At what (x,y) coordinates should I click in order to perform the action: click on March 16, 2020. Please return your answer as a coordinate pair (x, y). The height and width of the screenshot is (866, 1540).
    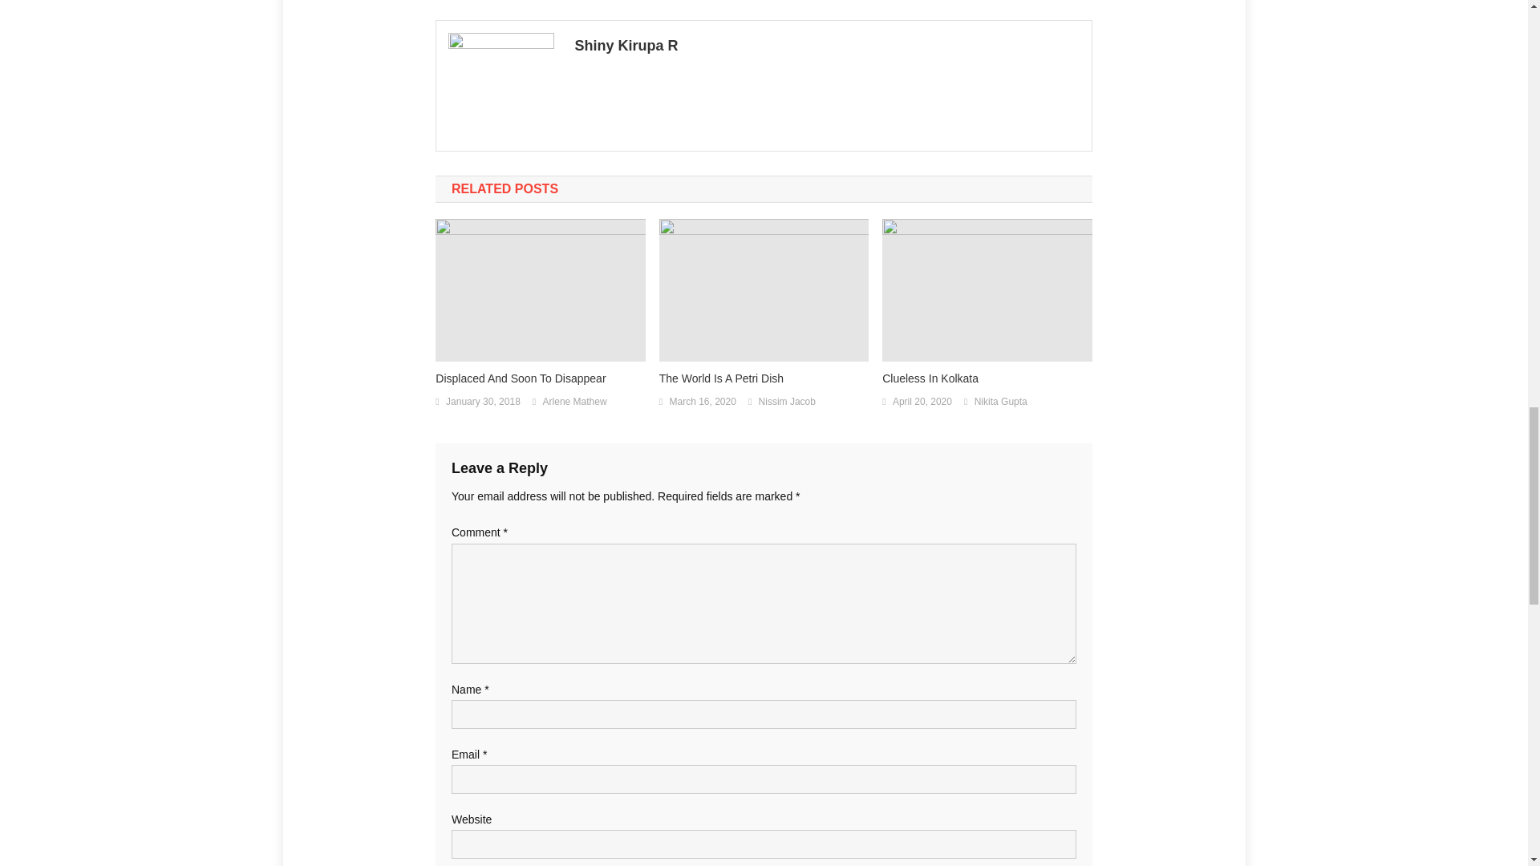
    Looking at the image, I should click on (702, 403).